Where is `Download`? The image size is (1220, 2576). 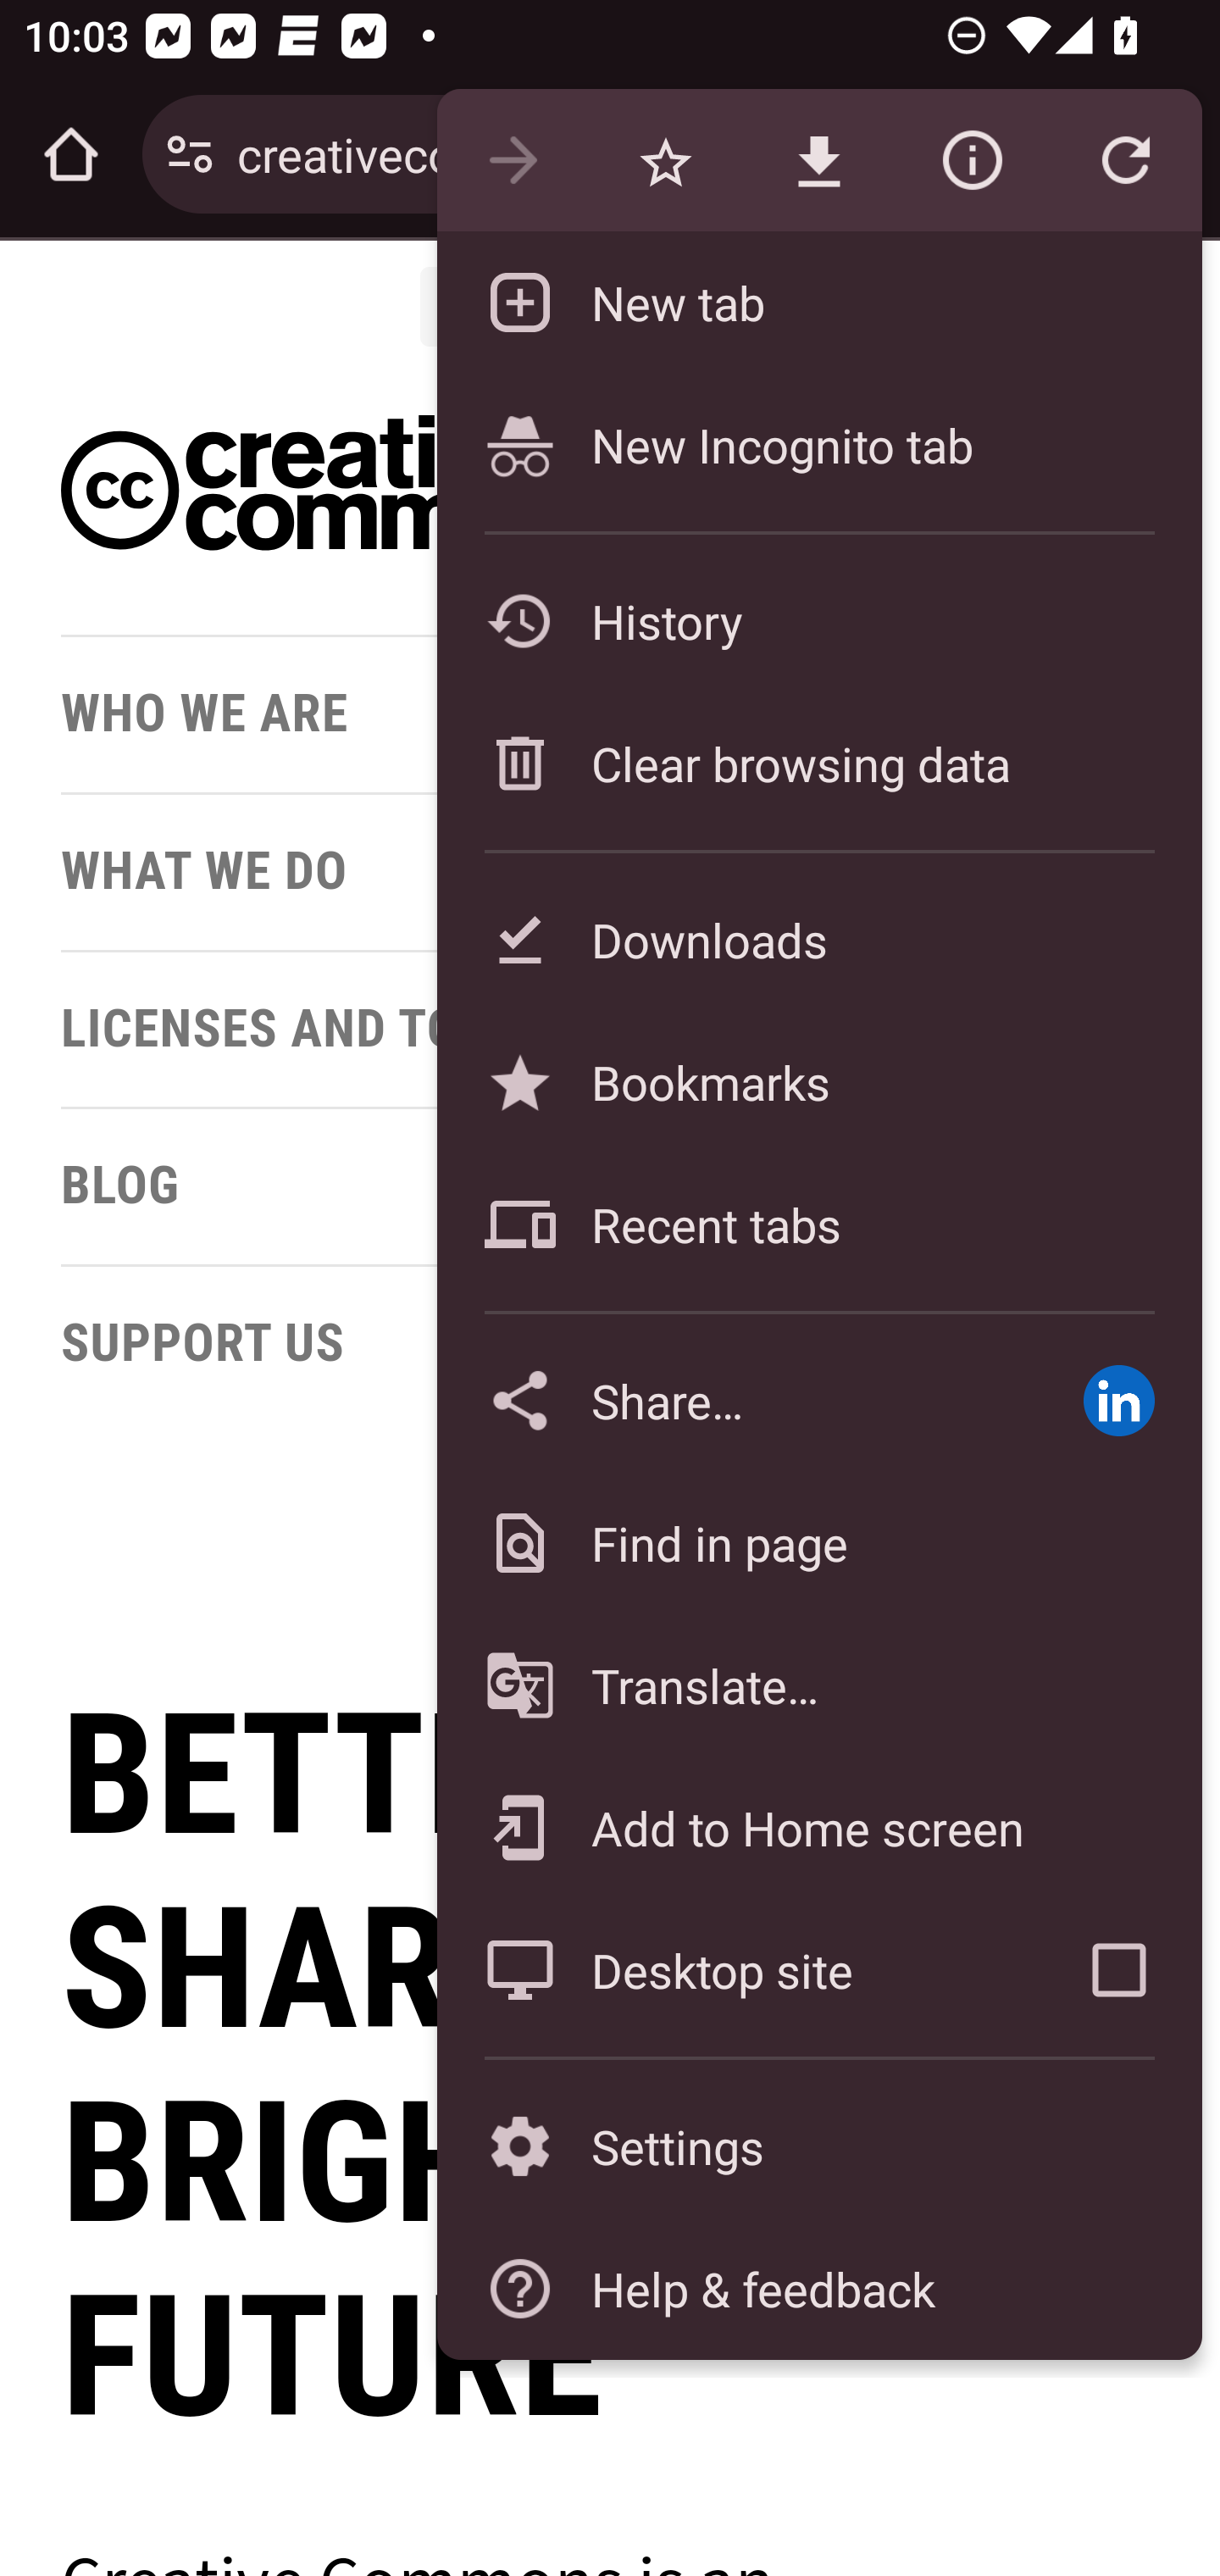 Download is located at coordinates (818, 161).